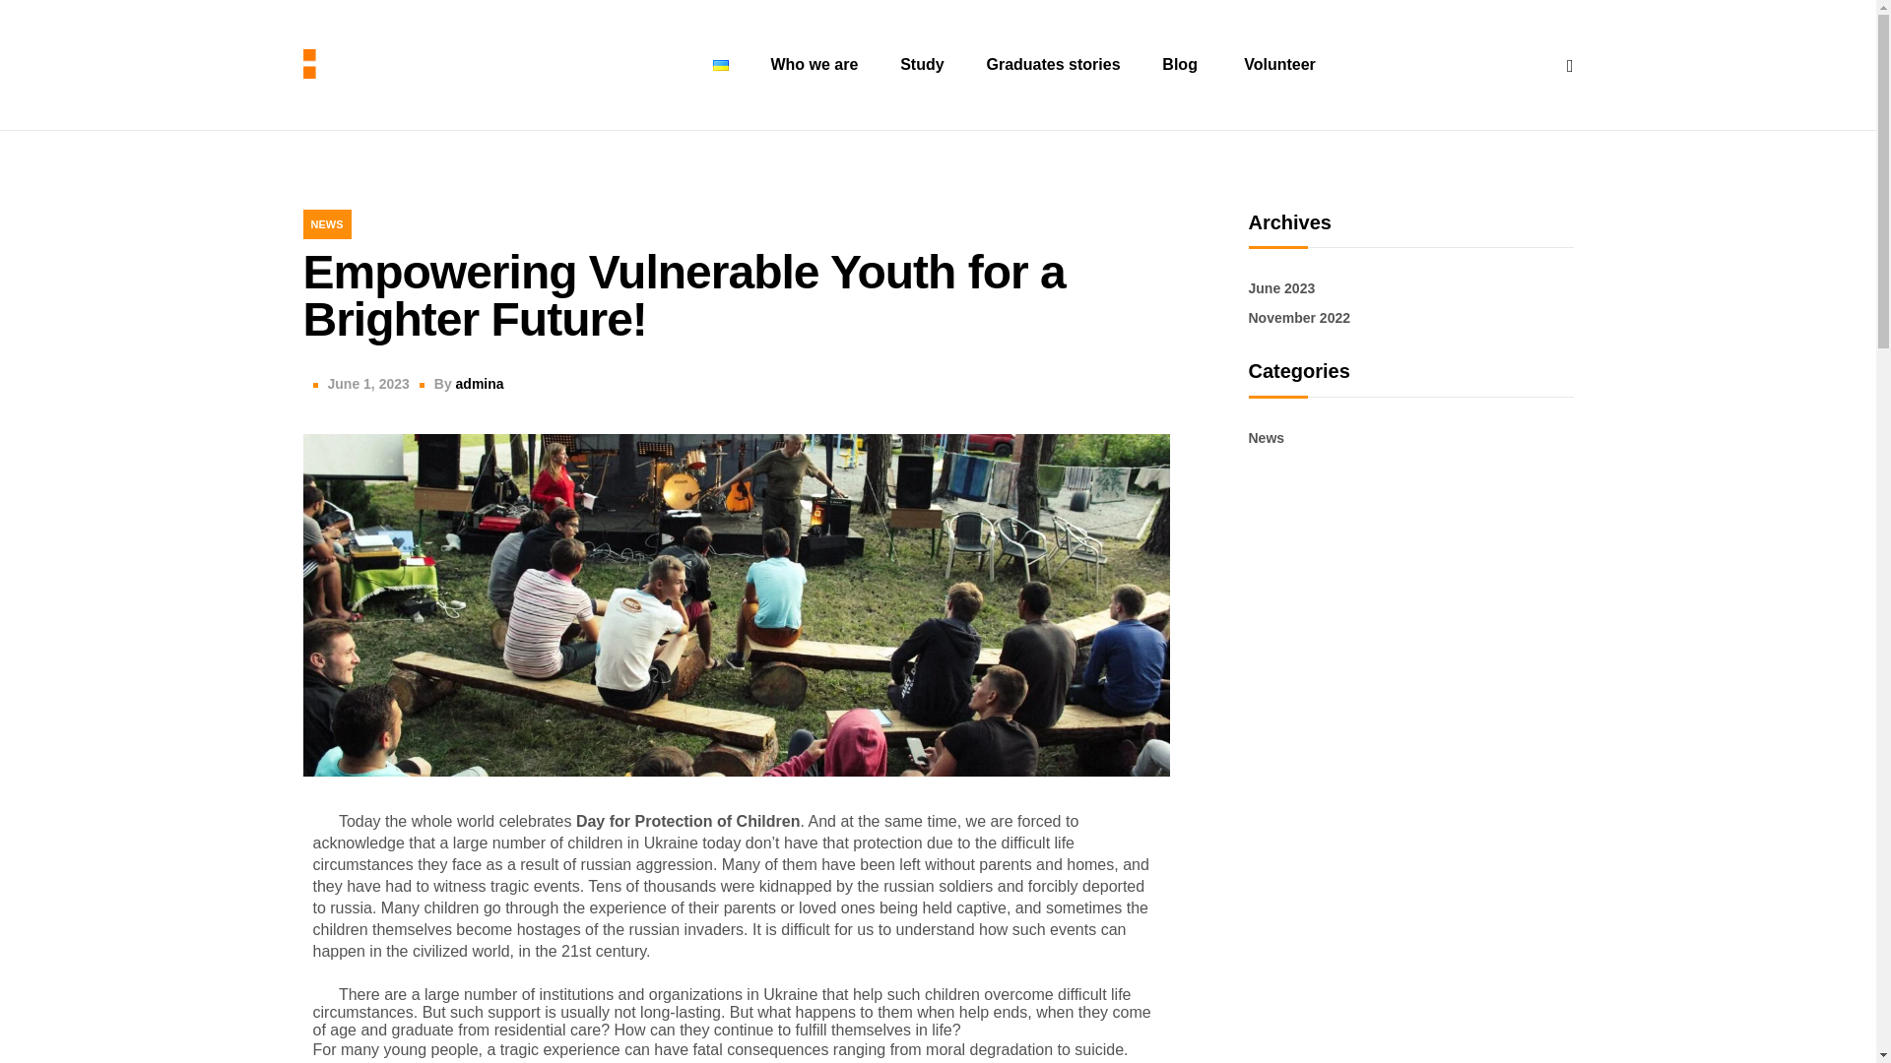 This screenshot has width=1891, height=1063. I want to click on June 2023, so click(1282, 288).